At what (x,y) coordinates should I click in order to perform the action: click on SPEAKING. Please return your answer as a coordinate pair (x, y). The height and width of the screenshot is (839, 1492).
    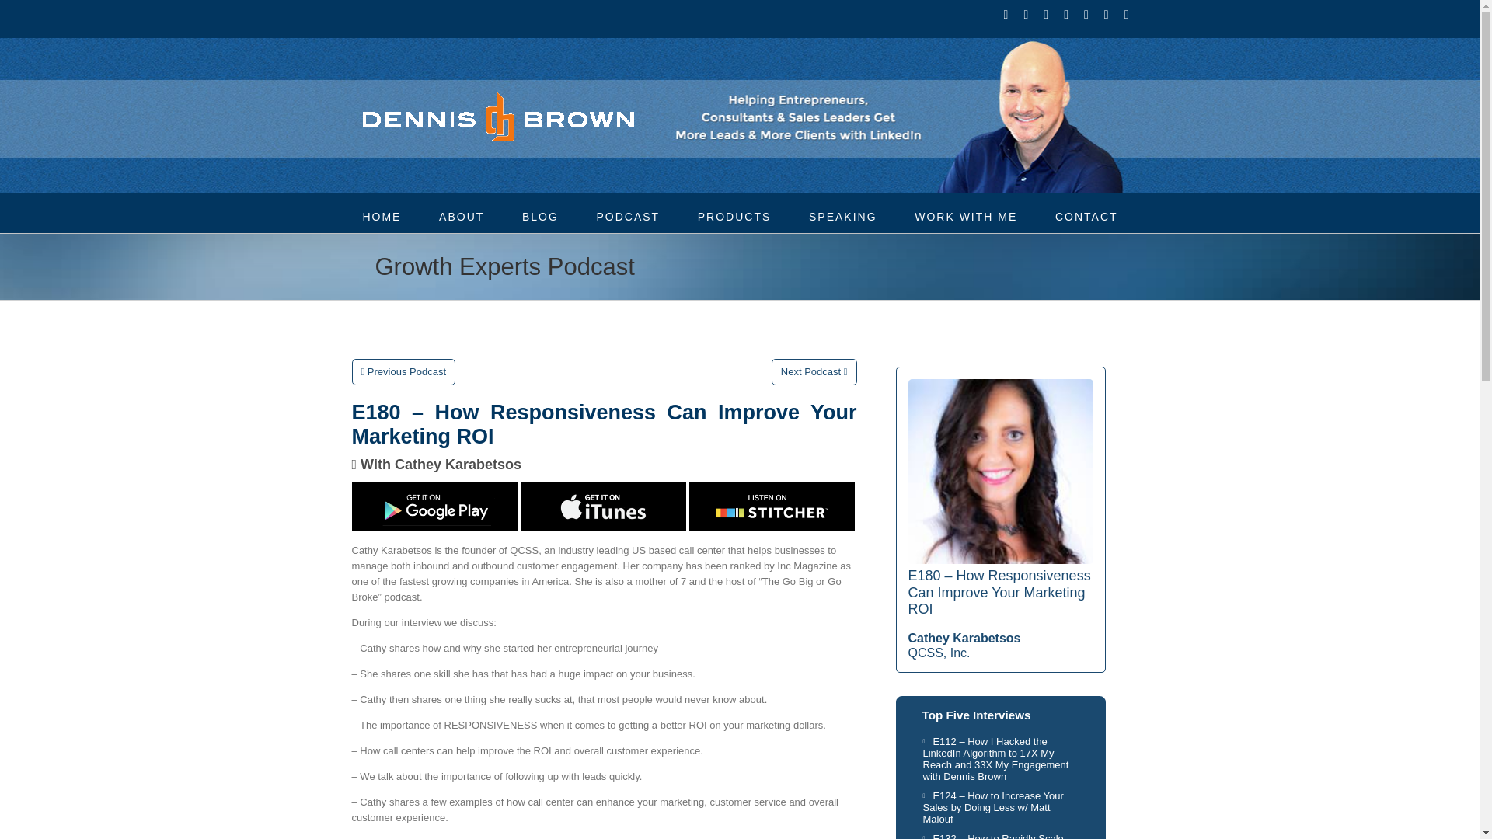
    Looking at the image, I should click on (842, 215).